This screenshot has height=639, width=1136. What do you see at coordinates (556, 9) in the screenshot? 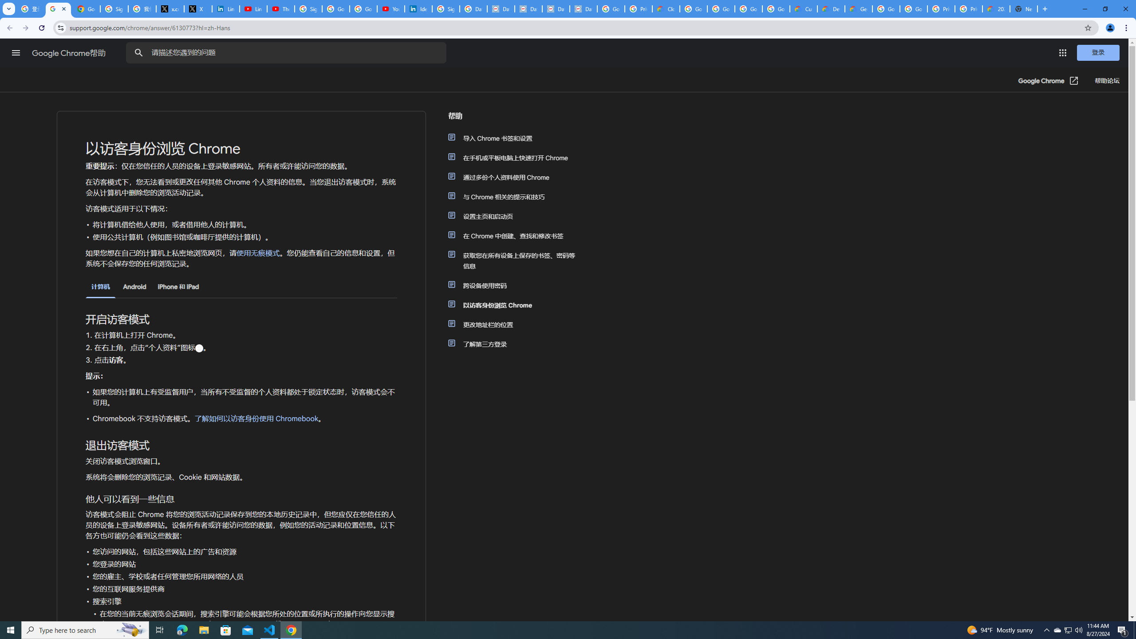
I see `Data Privacy Framework` at bounding box center [556, 9].